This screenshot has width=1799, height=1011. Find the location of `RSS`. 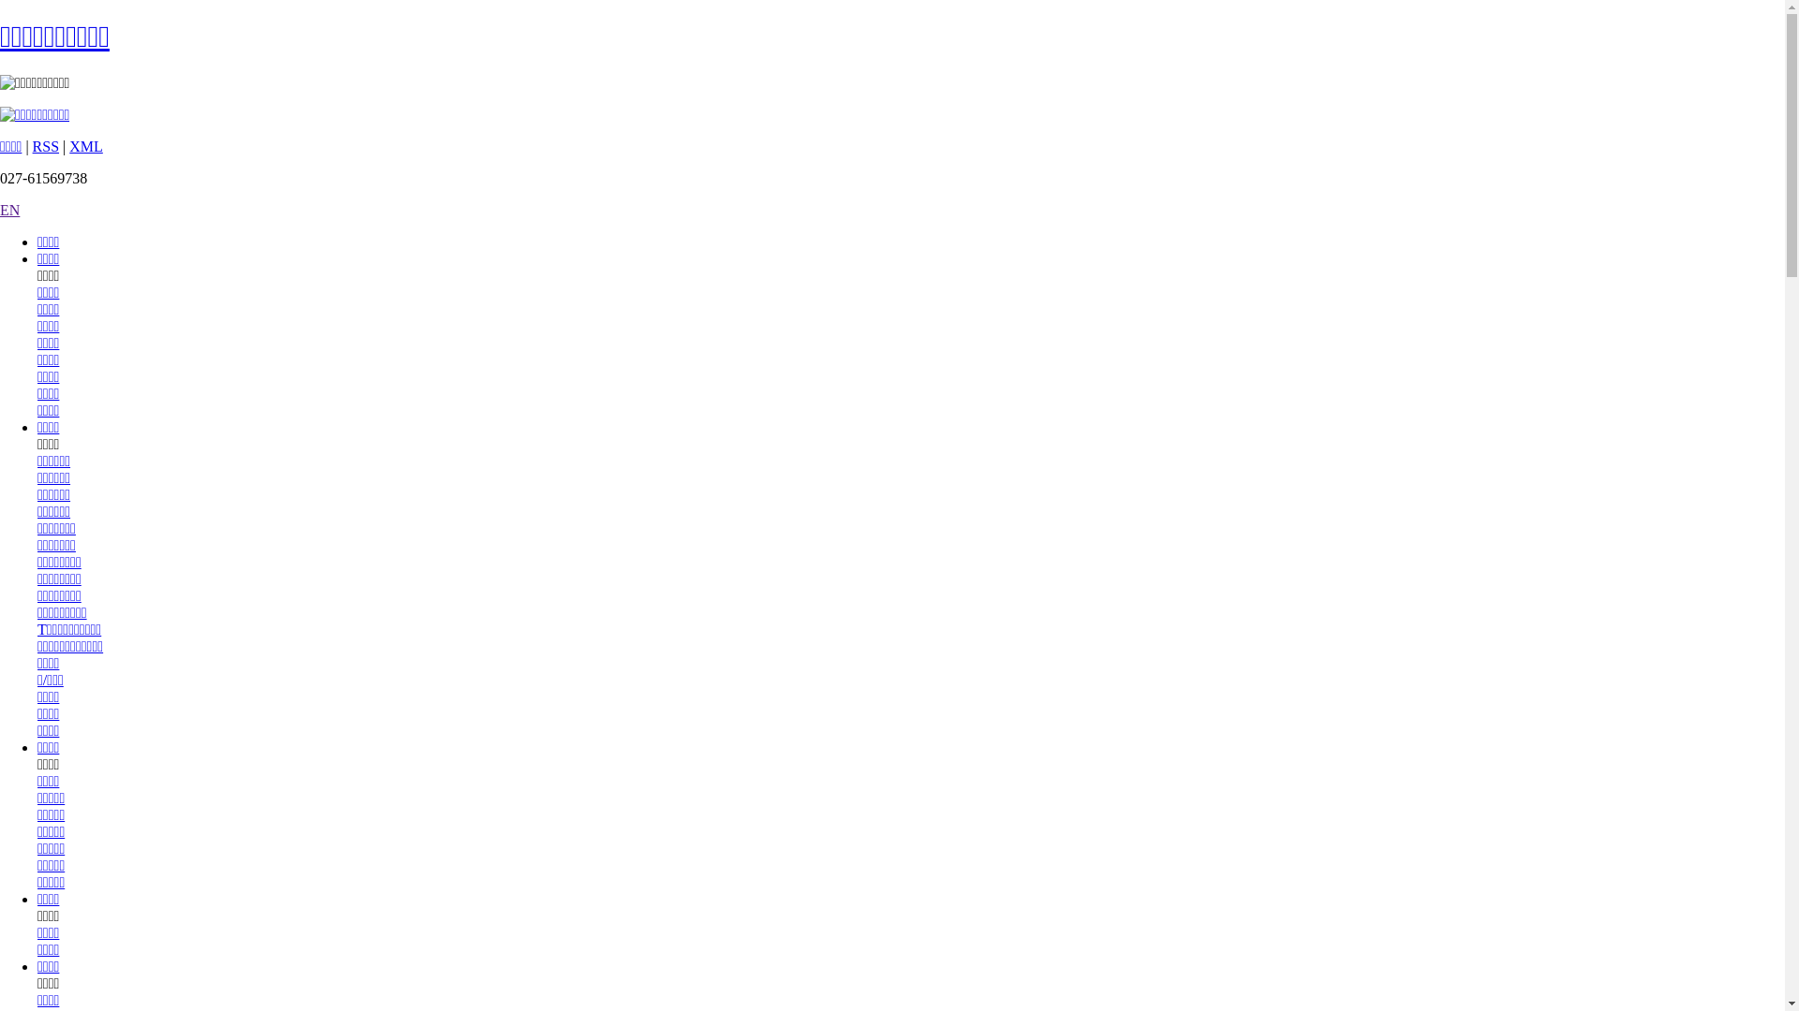

RSS is located at coordinates (46, 146).